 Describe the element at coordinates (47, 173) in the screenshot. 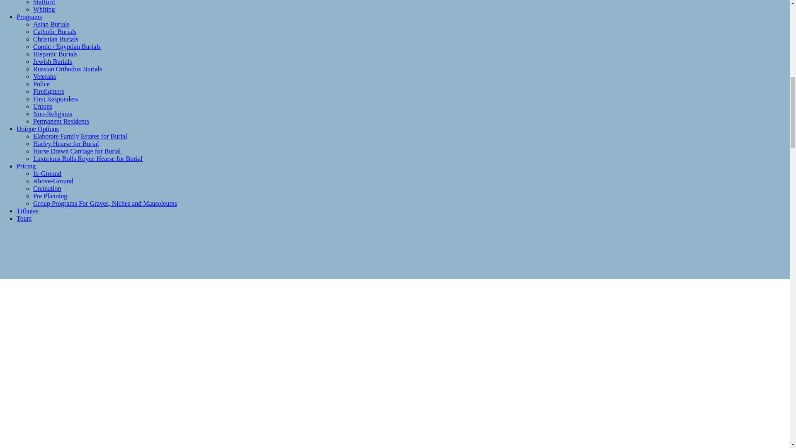

I see `In-Ground` at that location.